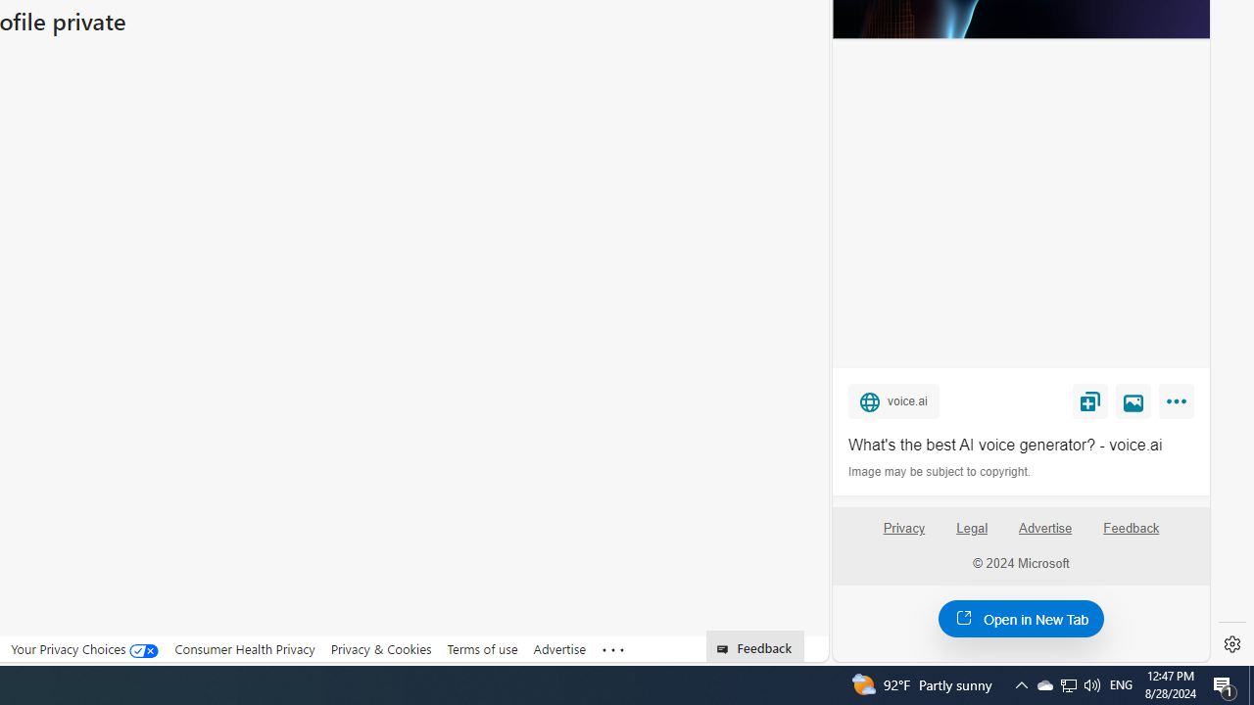  Describe the element at coordinates (482, 649) in the screenshot. I see `Terms of use` at that location.